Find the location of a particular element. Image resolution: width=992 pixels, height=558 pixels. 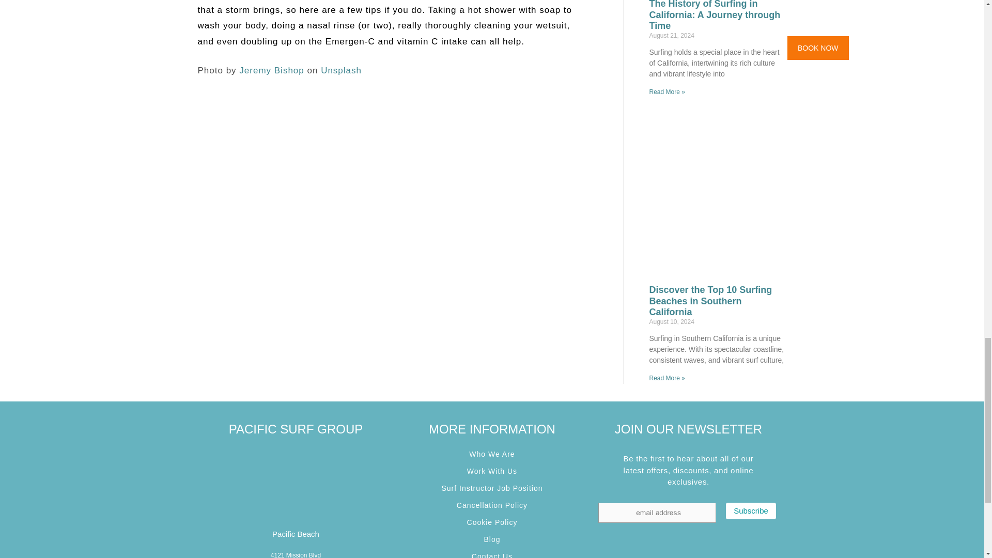

Unsplash is located at coordinates (341, 70).